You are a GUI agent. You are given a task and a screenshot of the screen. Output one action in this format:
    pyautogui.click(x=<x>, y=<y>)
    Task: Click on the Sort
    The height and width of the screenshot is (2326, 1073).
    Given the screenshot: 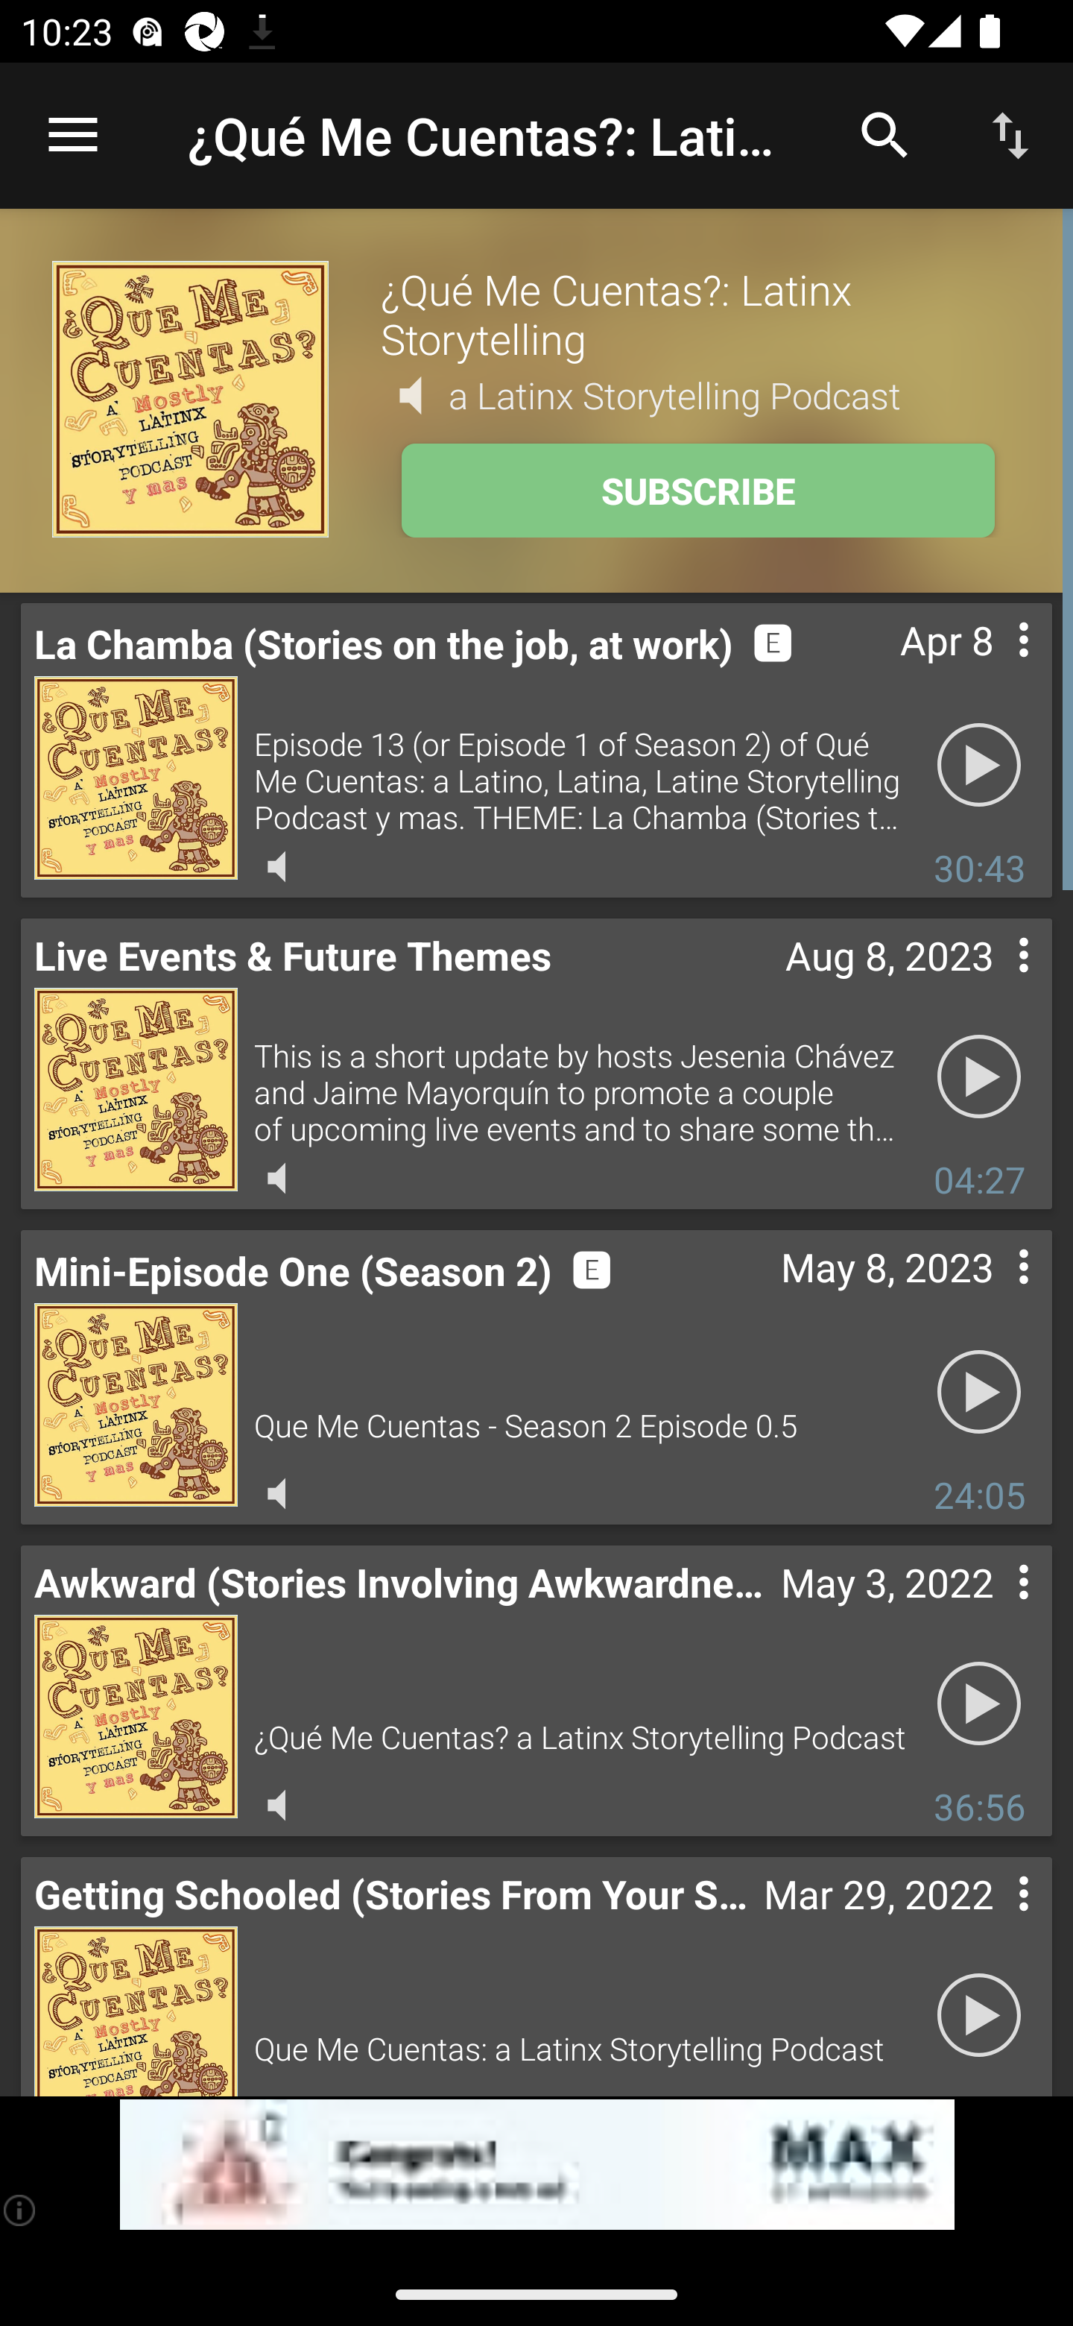 What is the action you would take?
    pyautogui.click(x=1010, y=134)
    